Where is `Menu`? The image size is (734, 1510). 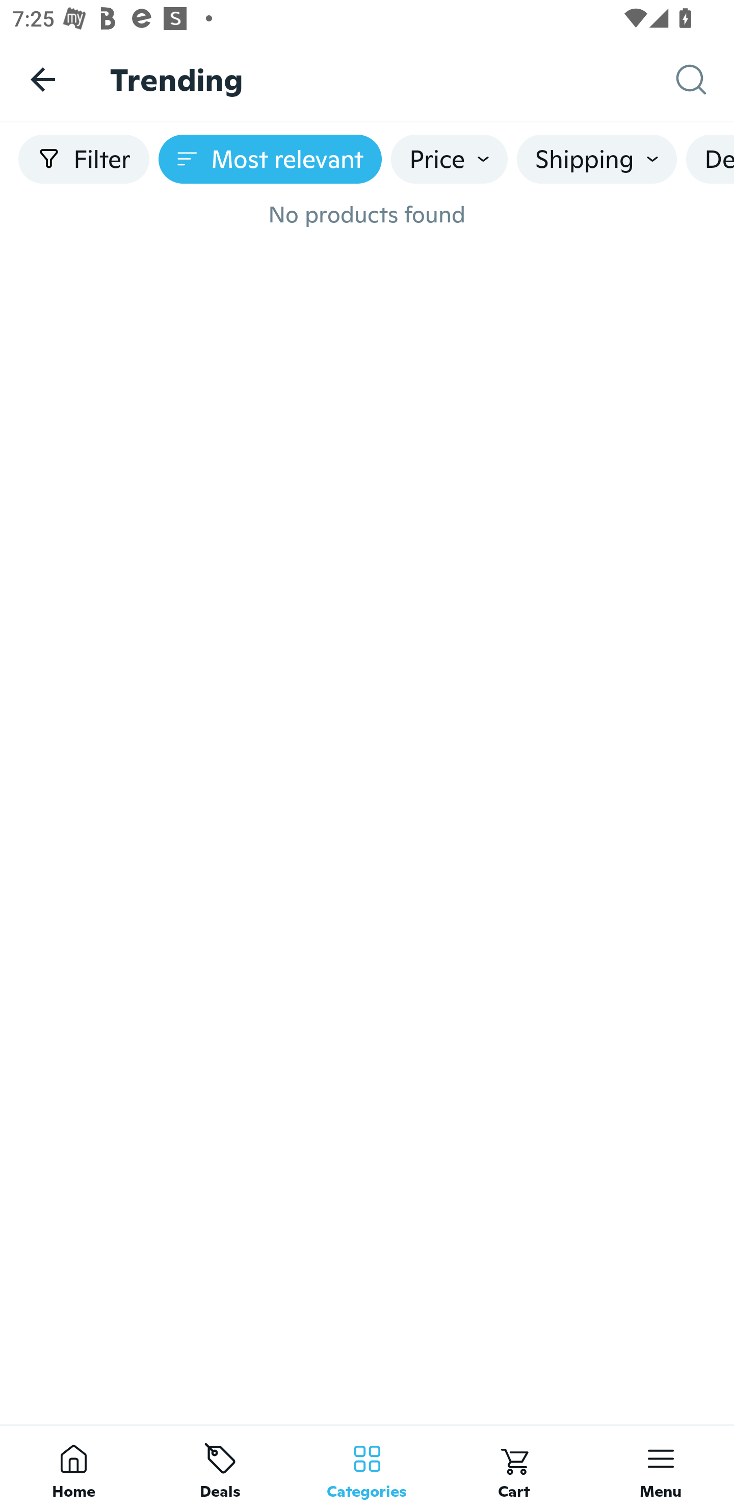 Menu is located at coordinates (661, 1467).